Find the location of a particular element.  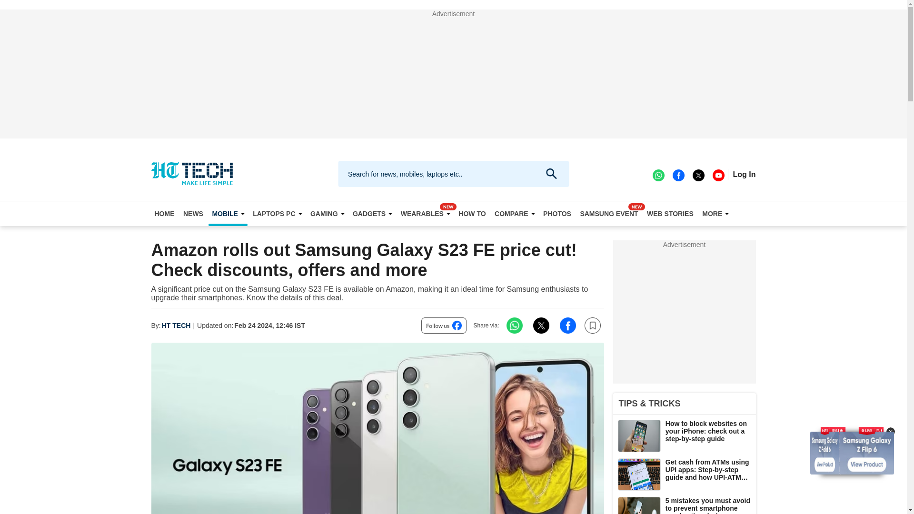

facebook is located at coordinates (678, 175).